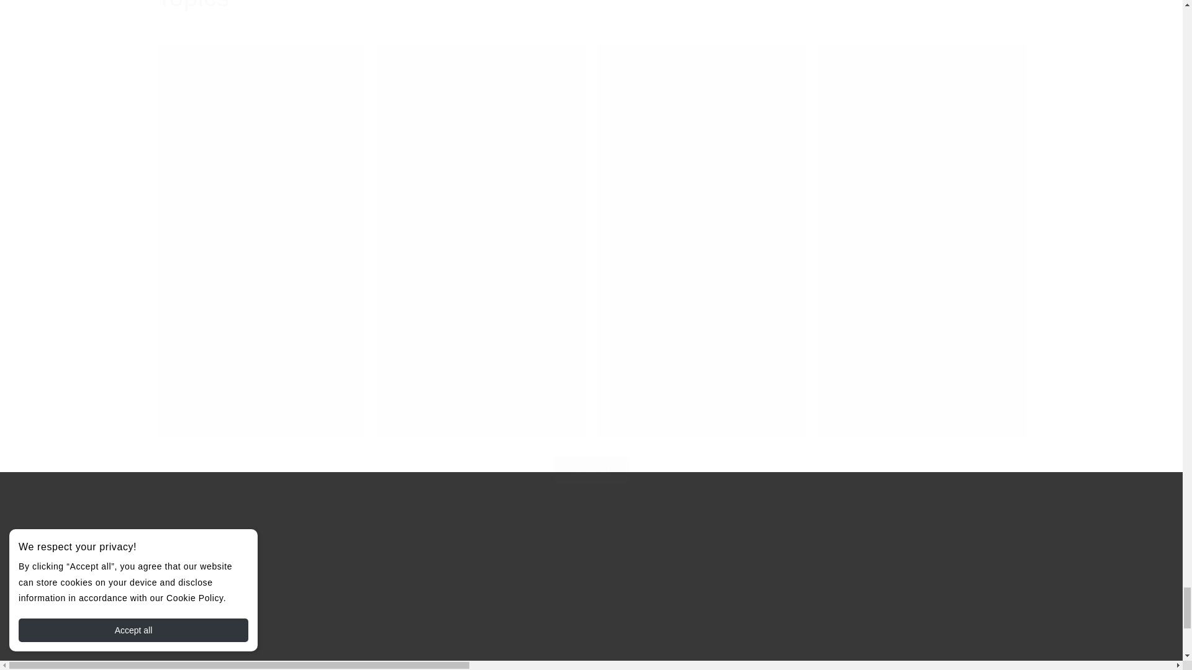 This screenshot has width=1192, height=670. What do you see at coordinates (590, 454) in the screenshot?
I see `View all` at bounding box center [590, 454].